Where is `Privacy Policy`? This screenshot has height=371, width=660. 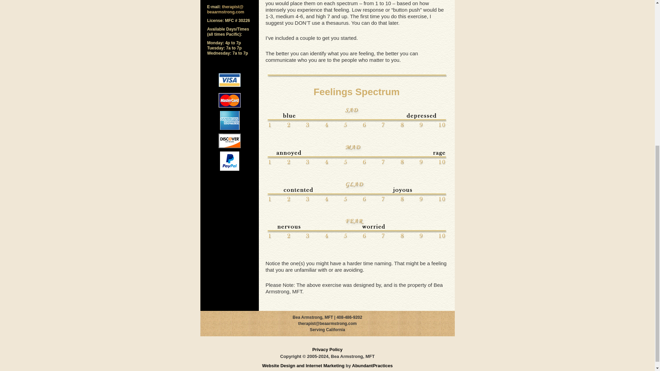 Privacy Policy is located at coordinates (327, 349).